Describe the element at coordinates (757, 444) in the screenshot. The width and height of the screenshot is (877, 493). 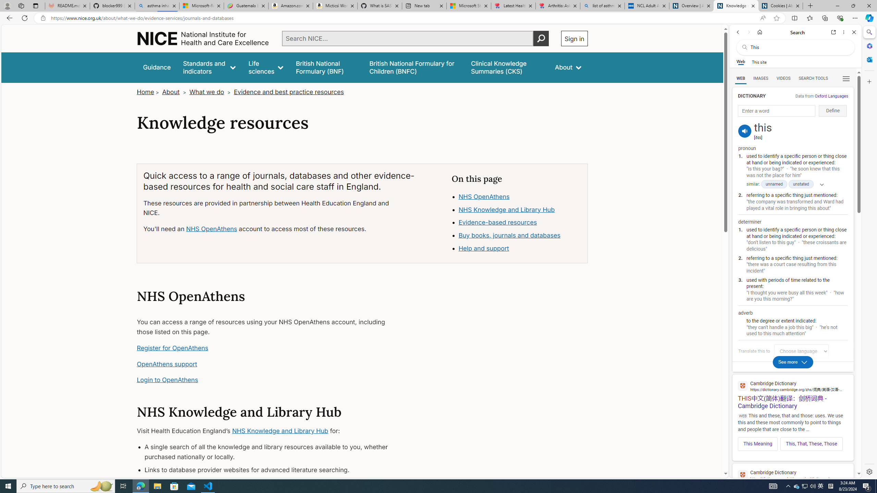
I see `This Meaning` at that location.